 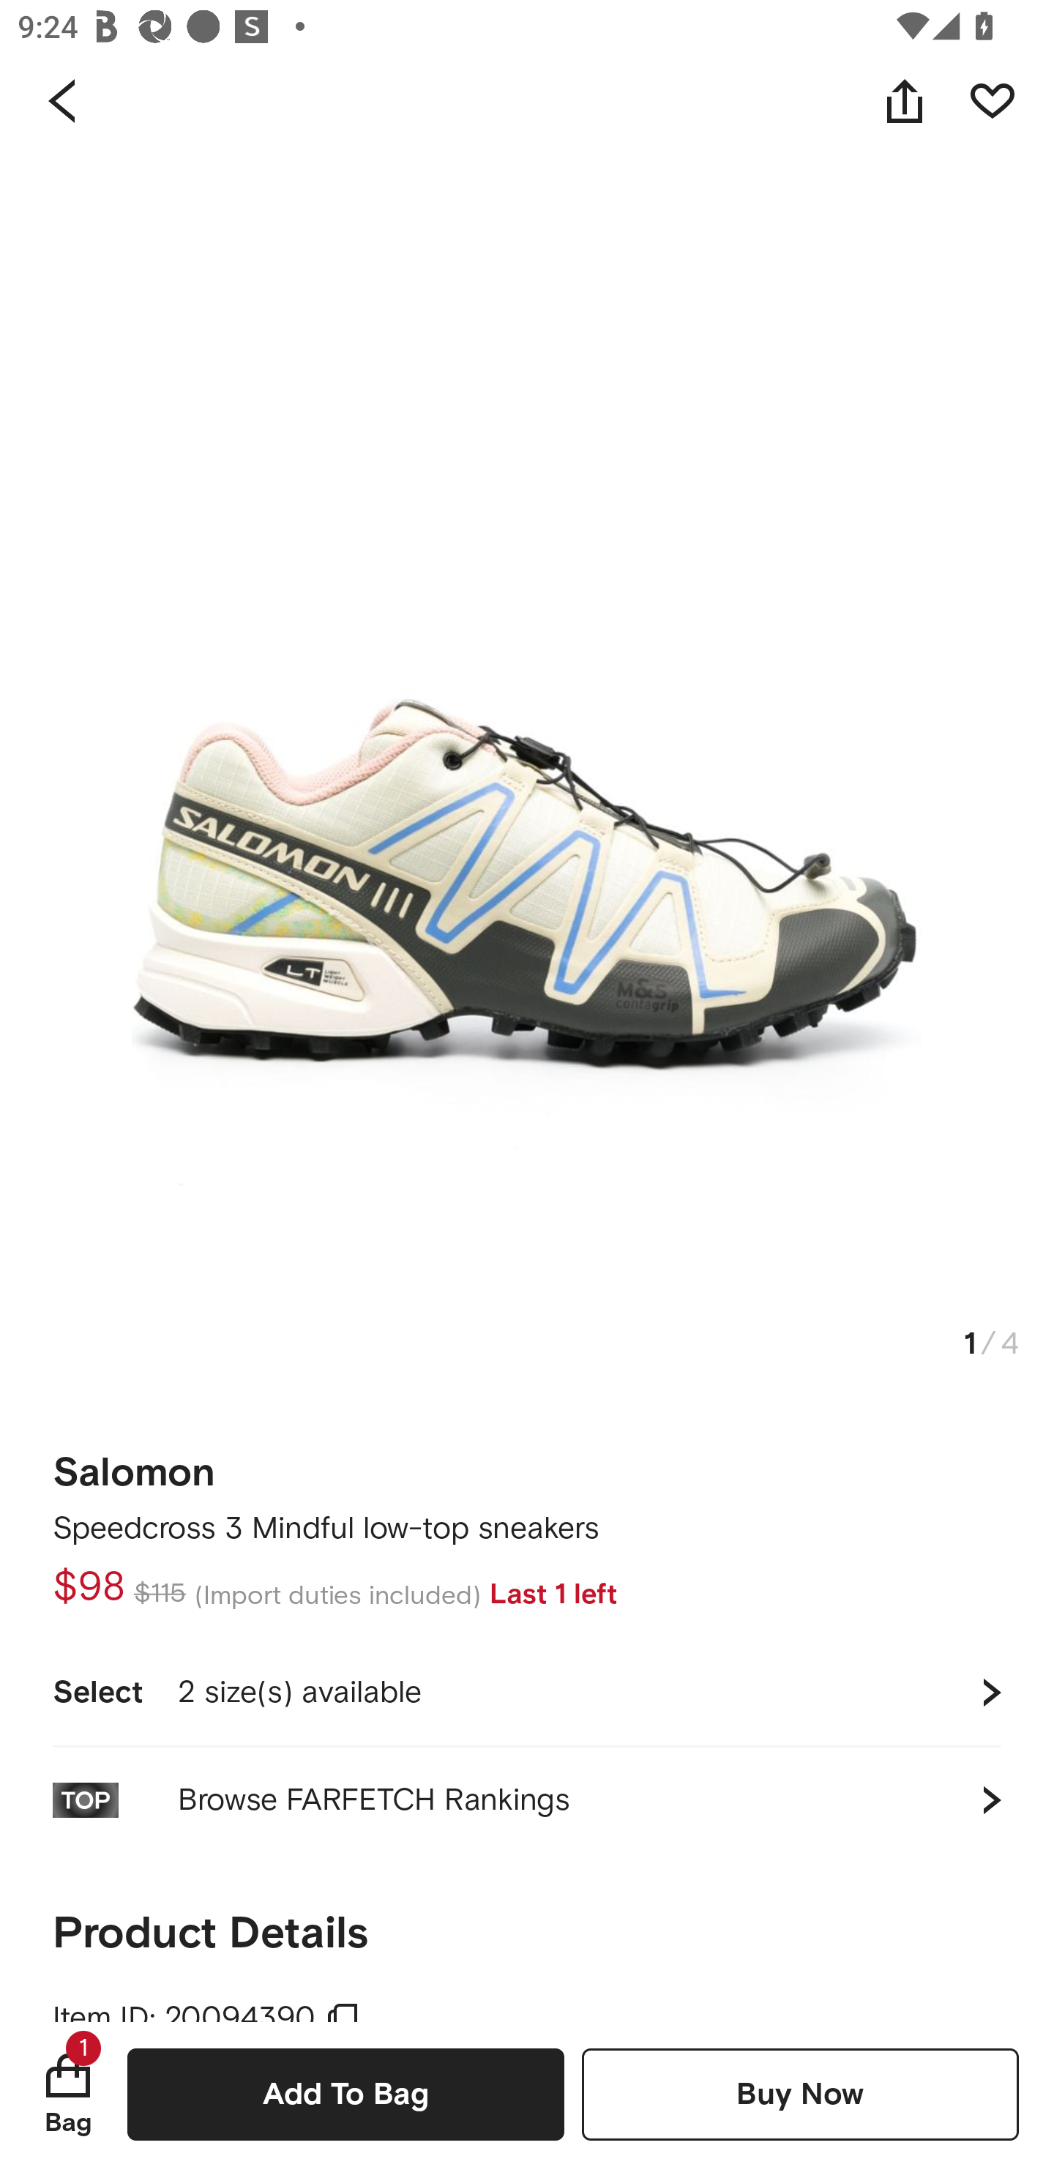 What do you see at coordinates (345, 2094) in the screenshot?
I see `Add To Bag` at bounding box center [345, 2094].